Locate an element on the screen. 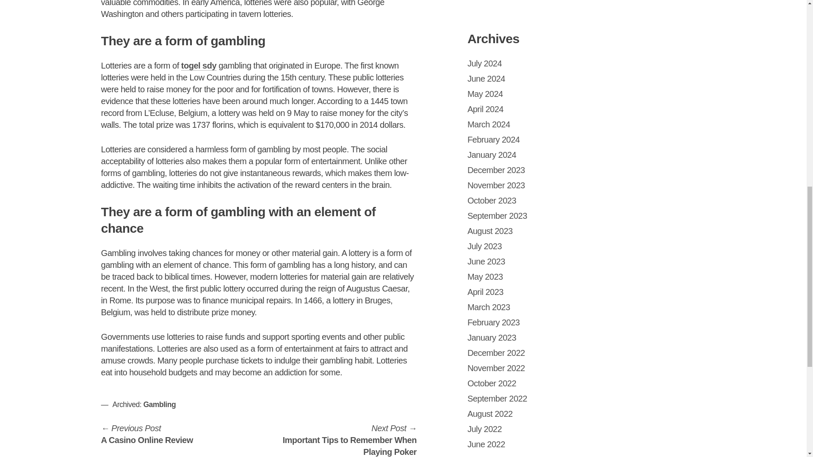 This screenshot has width=813, height=457. December 2022 is located at coordinates (147, 434).